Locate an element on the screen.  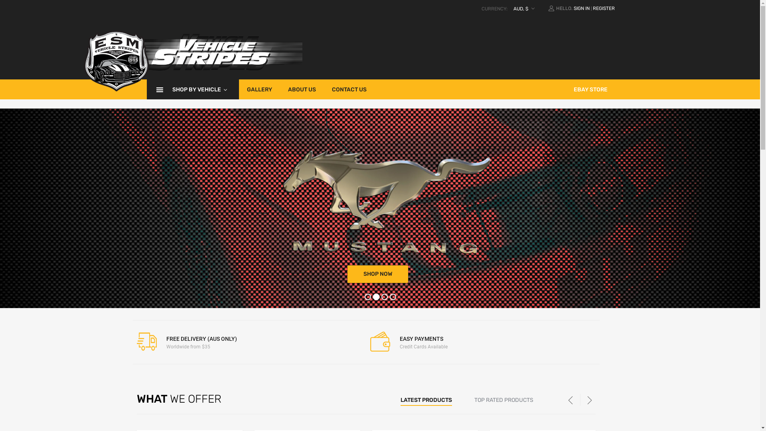
ESM Vehicle Stripes is located at coordinates (193, 91).